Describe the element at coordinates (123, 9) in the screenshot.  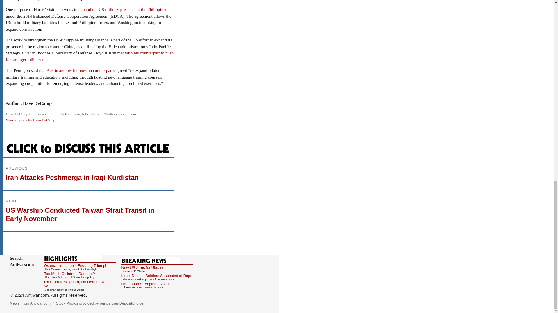
I see `expand the US military presence in the Philippines` at that location.